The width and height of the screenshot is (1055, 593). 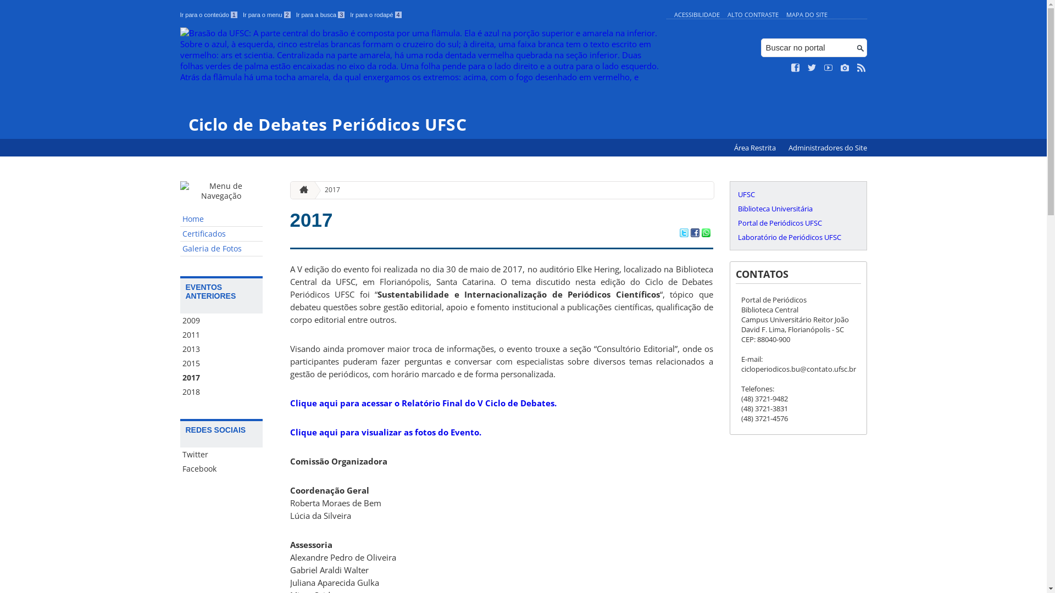 What do you see at coordinates (328, 190) in the screenshot?
I see `2017` at bounding box center [328, 190].